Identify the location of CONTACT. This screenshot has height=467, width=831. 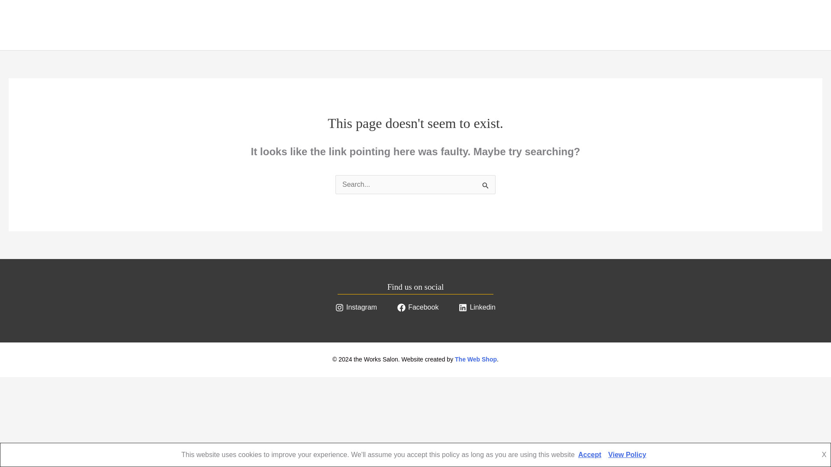
(229, 25).